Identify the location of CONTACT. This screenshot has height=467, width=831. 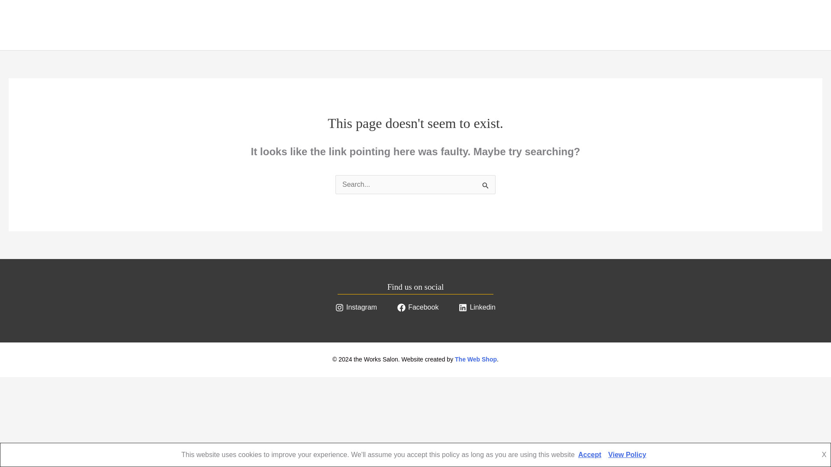
(229, 25).